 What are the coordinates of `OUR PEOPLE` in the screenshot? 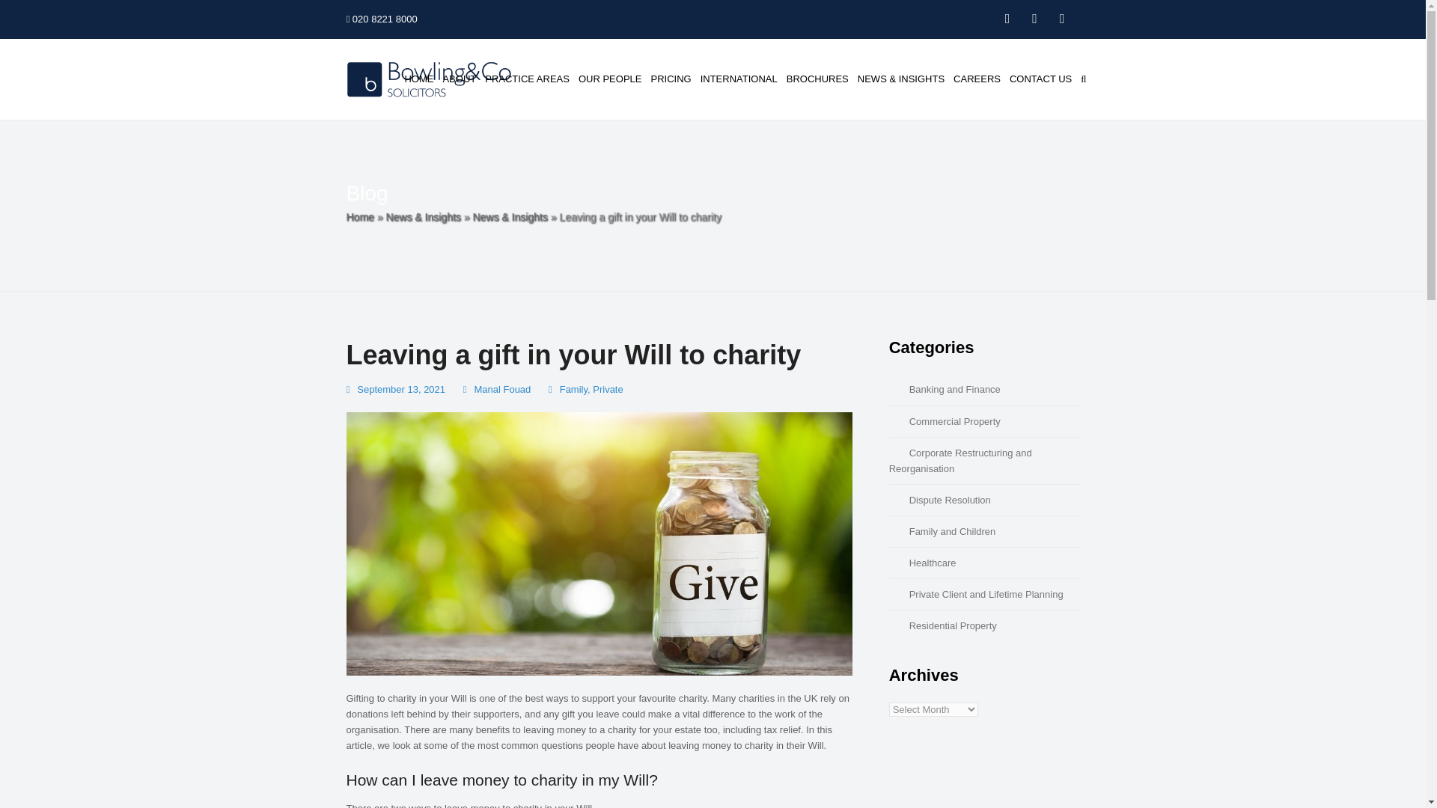 It's located at (610, 79).